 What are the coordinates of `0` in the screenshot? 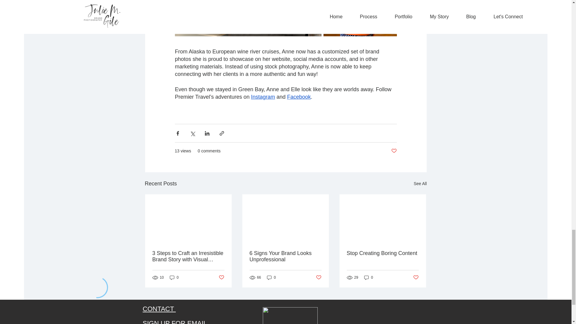 It's located at (368, 277).